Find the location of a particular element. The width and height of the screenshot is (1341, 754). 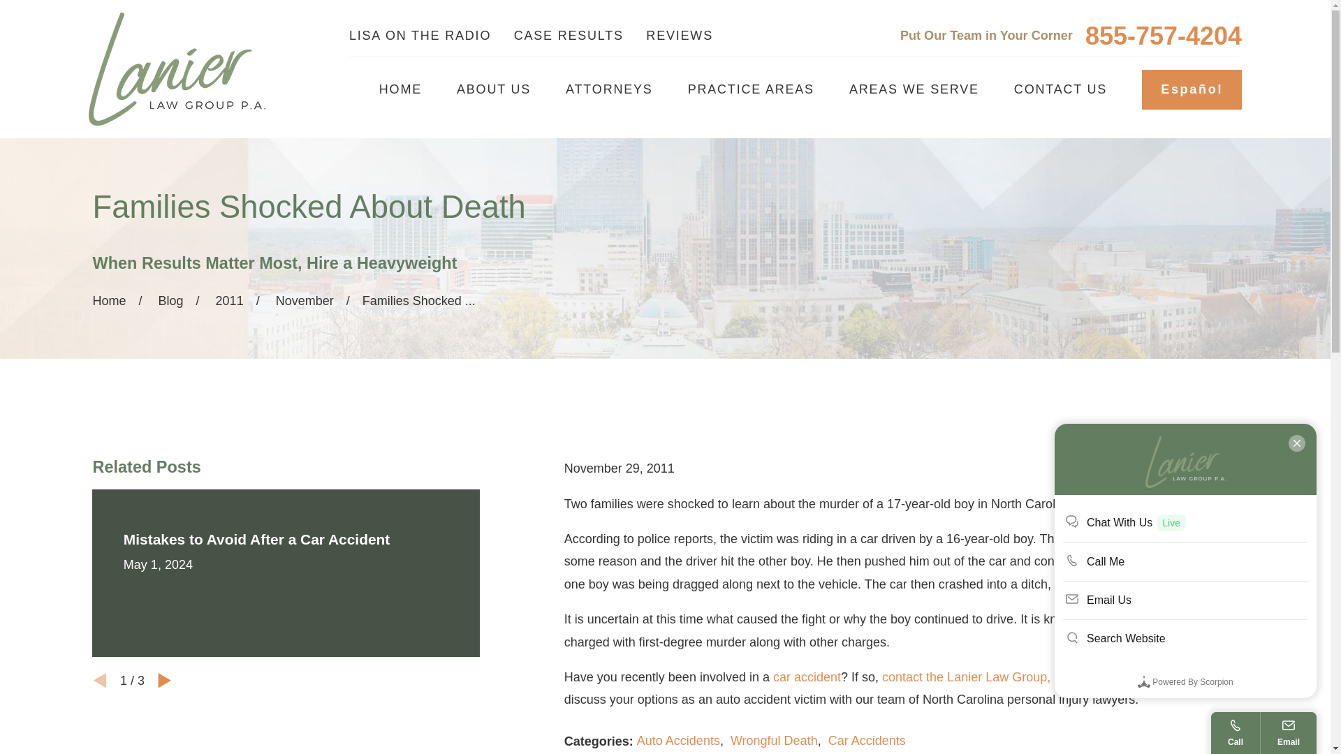

Auto Accident is located at coordinates (807, 677).